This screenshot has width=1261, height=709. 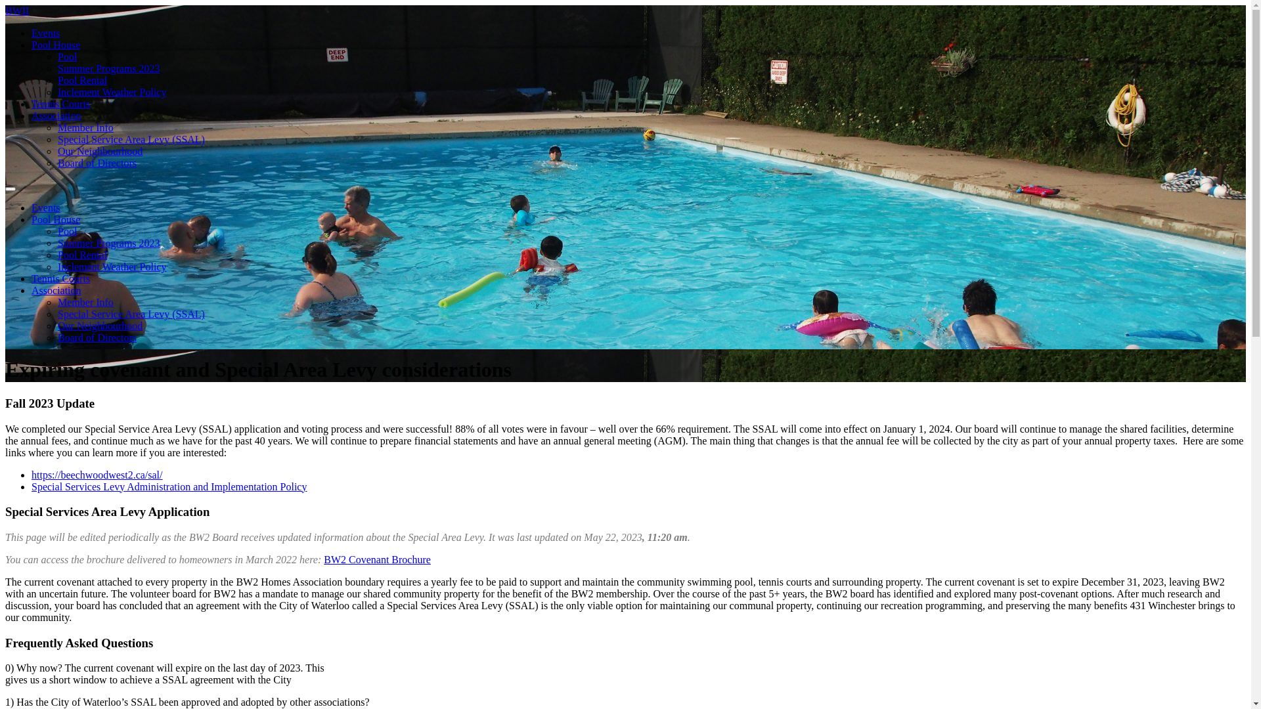 What do you see at coordinates (131, 314) in the screenshot?
I see `Special Service Area Levy (SSAL)` at bounding box center [131, 314].